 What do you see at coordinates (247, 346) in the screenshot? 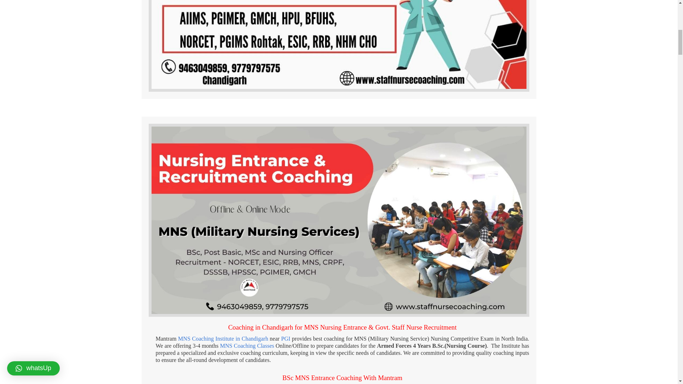
I see `MNS Coaching Classes` at bounding box center [247, 346].